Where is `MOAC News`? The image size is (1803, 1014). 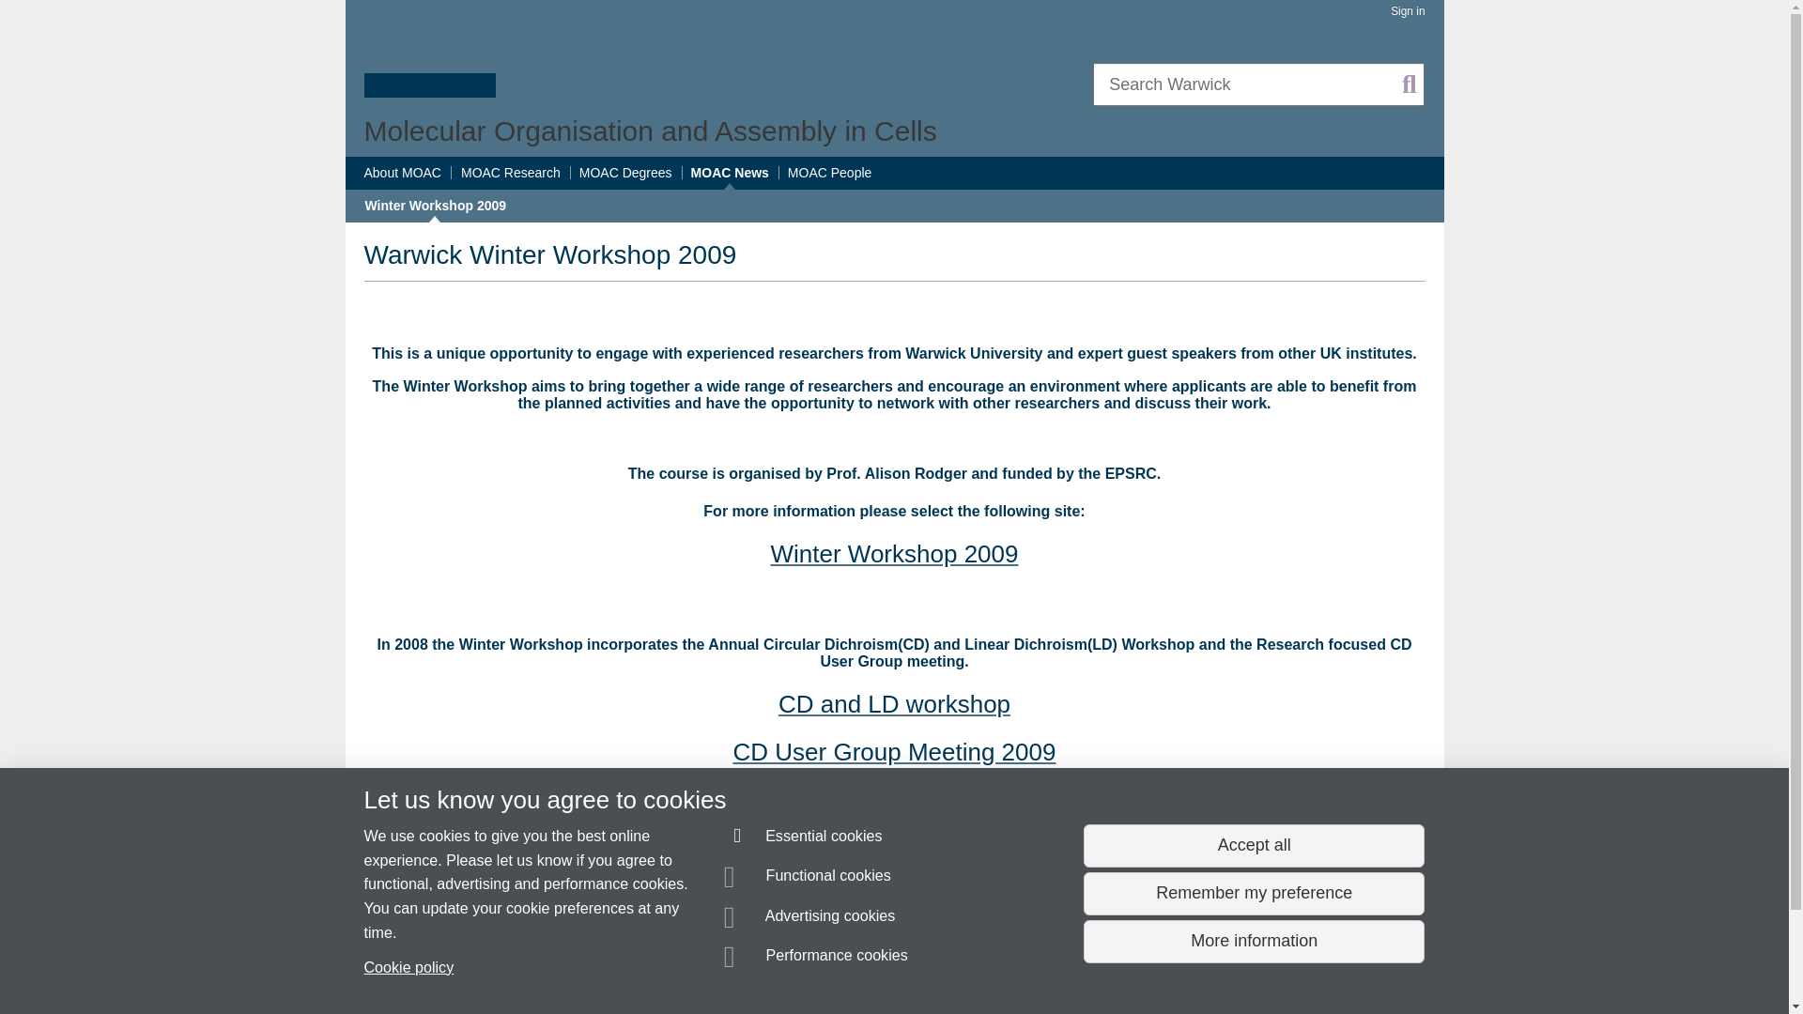 MOAC News is located at coordinates (730, 173).